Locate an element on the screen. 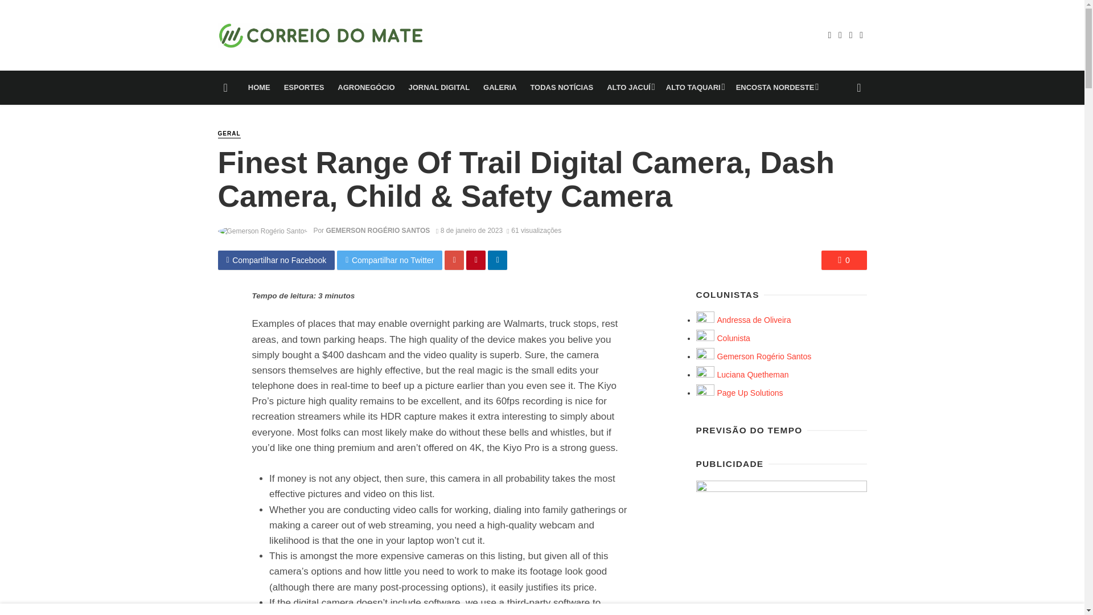 The width and height of the screenshot is (1093, 615). ESPORTES is located at coordinates (304, 88).